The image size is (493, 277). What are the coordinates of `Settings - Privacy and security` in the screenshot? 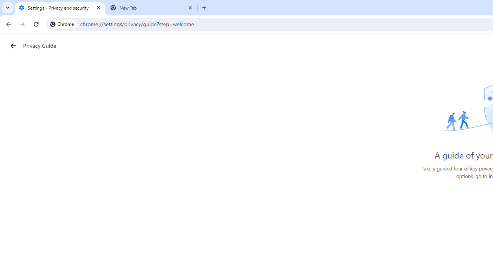 It's located at (60, 8).